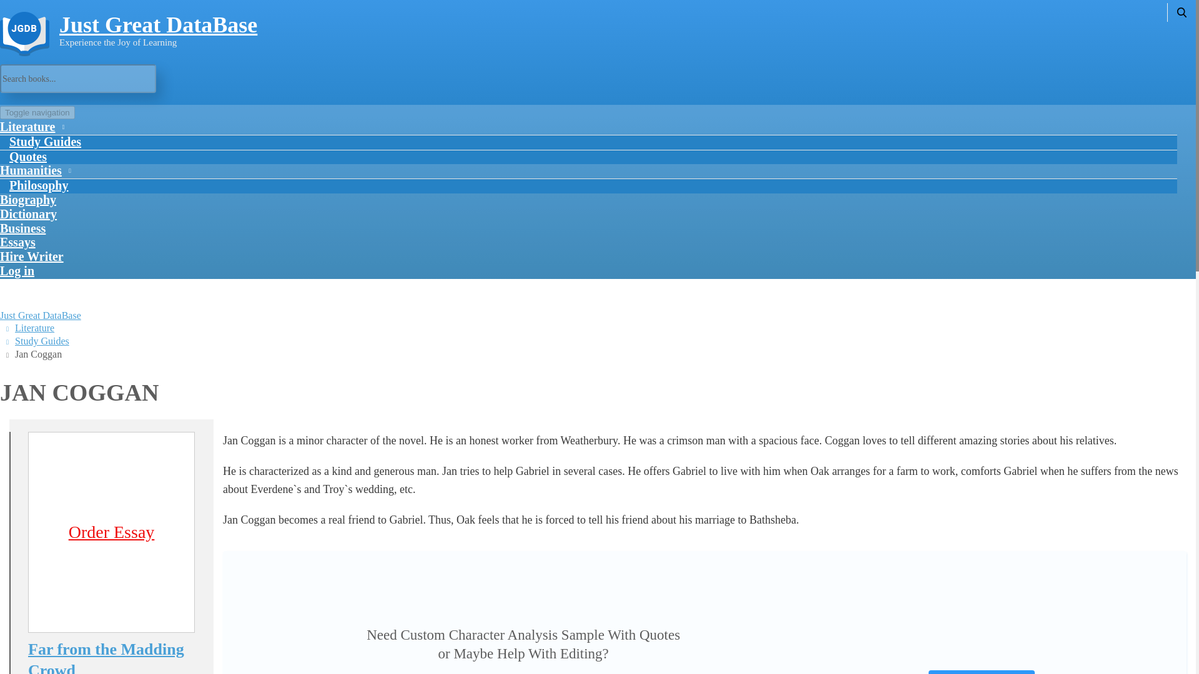 This screenshot has width=1199, height=674. What do you see at coordinates (31, 256) in the screenshot?
I see `Hire Writer` at bounding box center [31, 256].